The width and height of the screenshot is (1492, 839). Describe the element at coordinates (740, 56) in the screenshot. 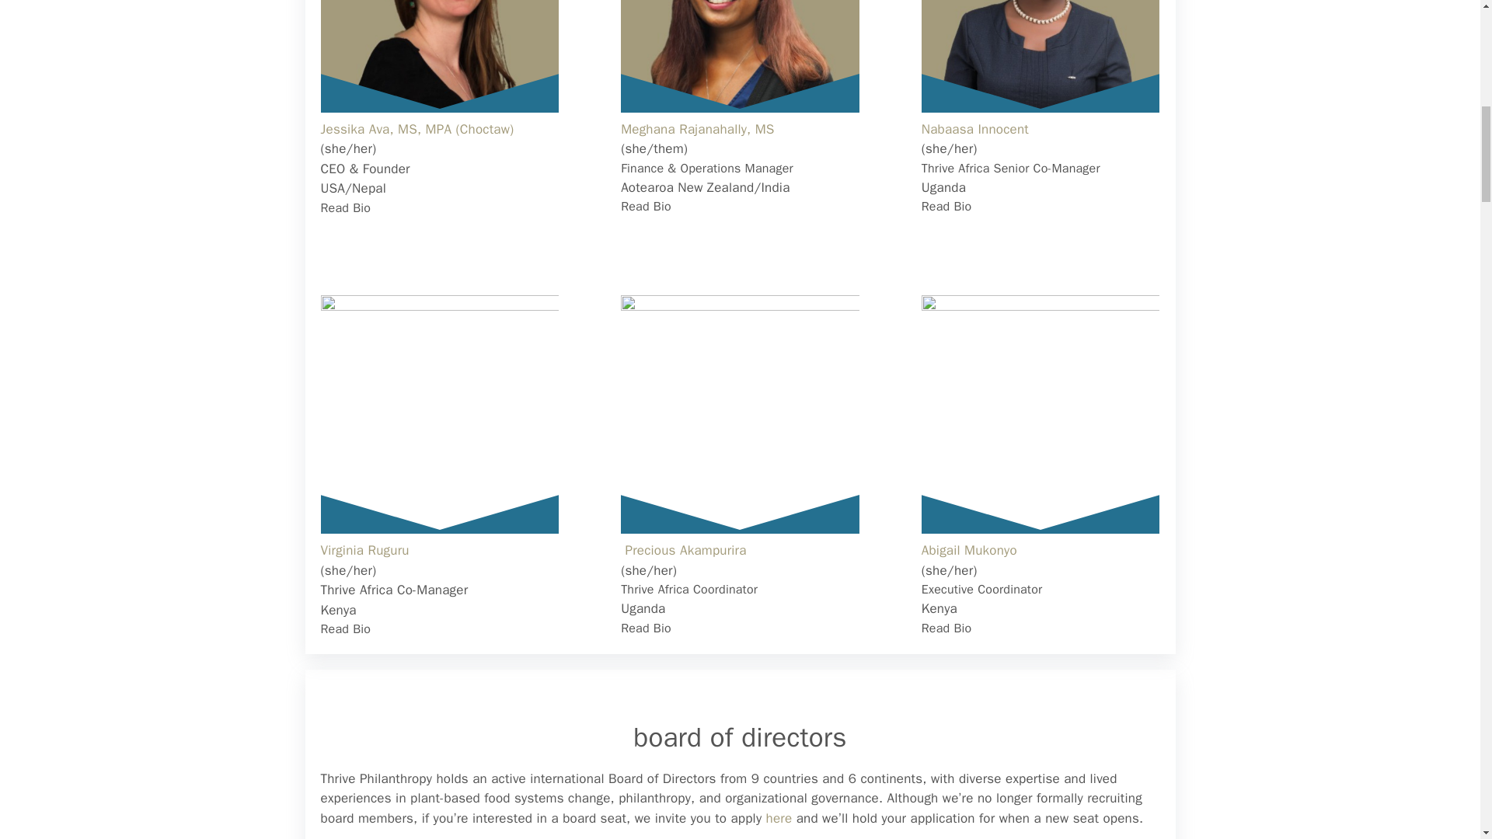

I see `2` at that location.